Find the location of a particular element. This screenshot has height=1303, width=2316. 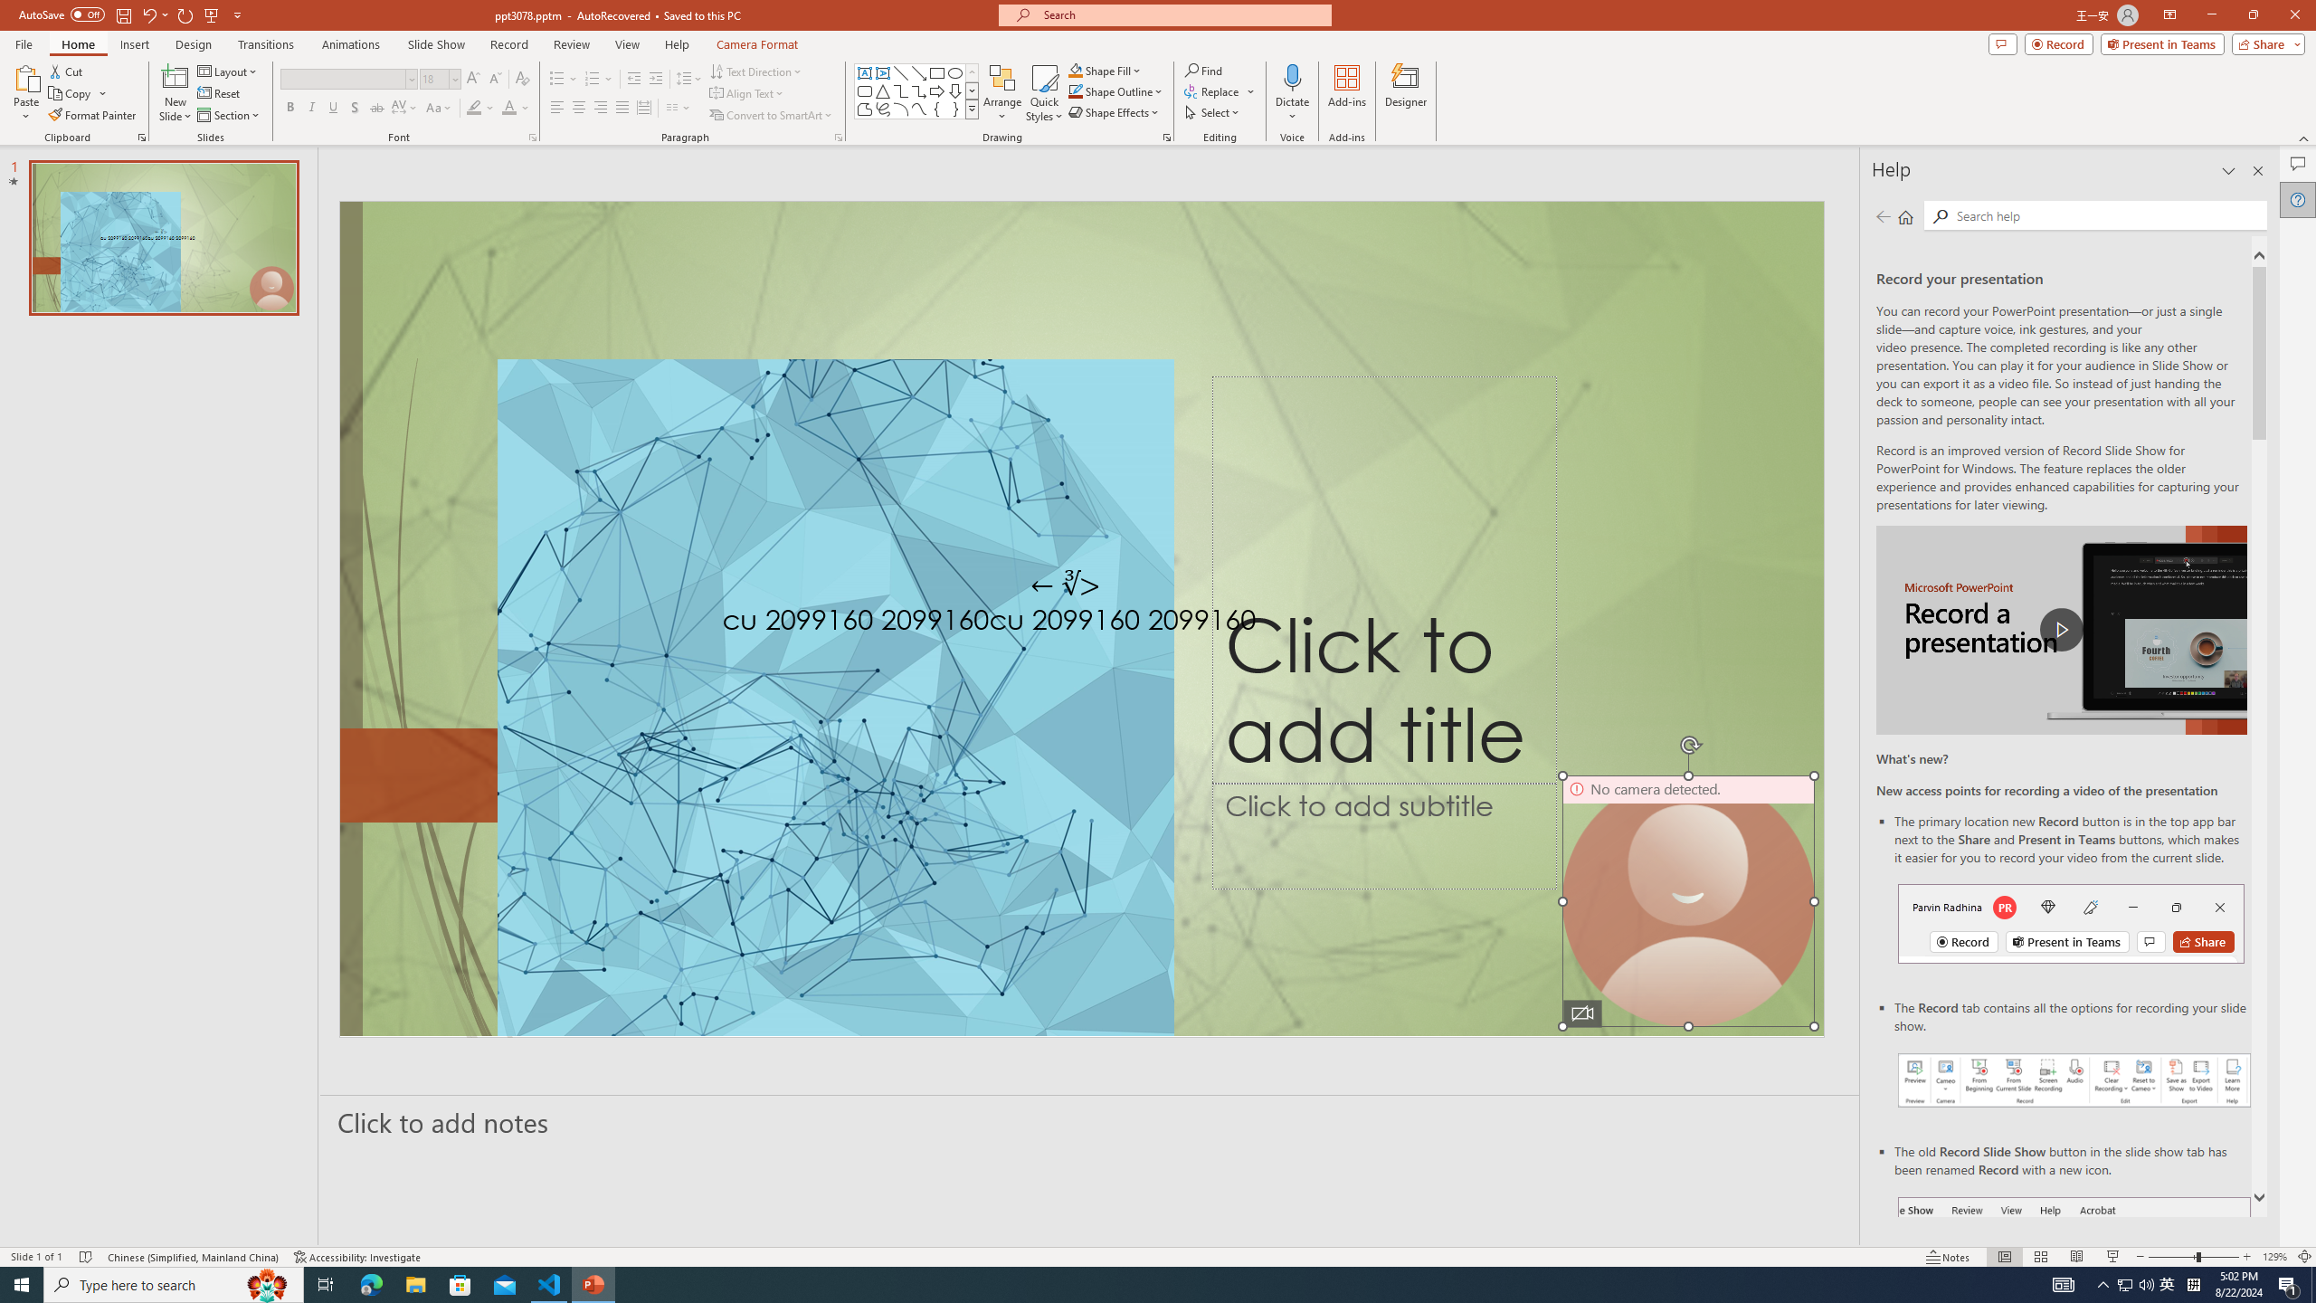

Increase Font Size is located at coordinates (474, 80).